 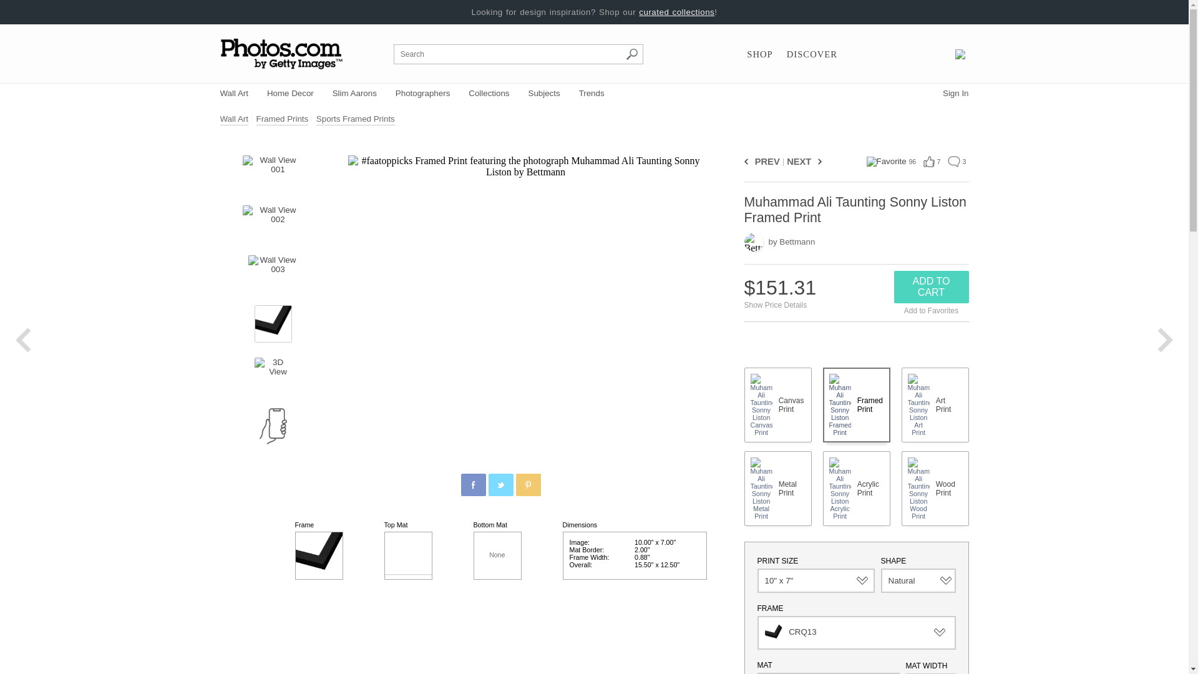 What do you see at coordinates (273, 273) in the screenshot?
I see `Wall View 003` at bounding box center [273, 273].